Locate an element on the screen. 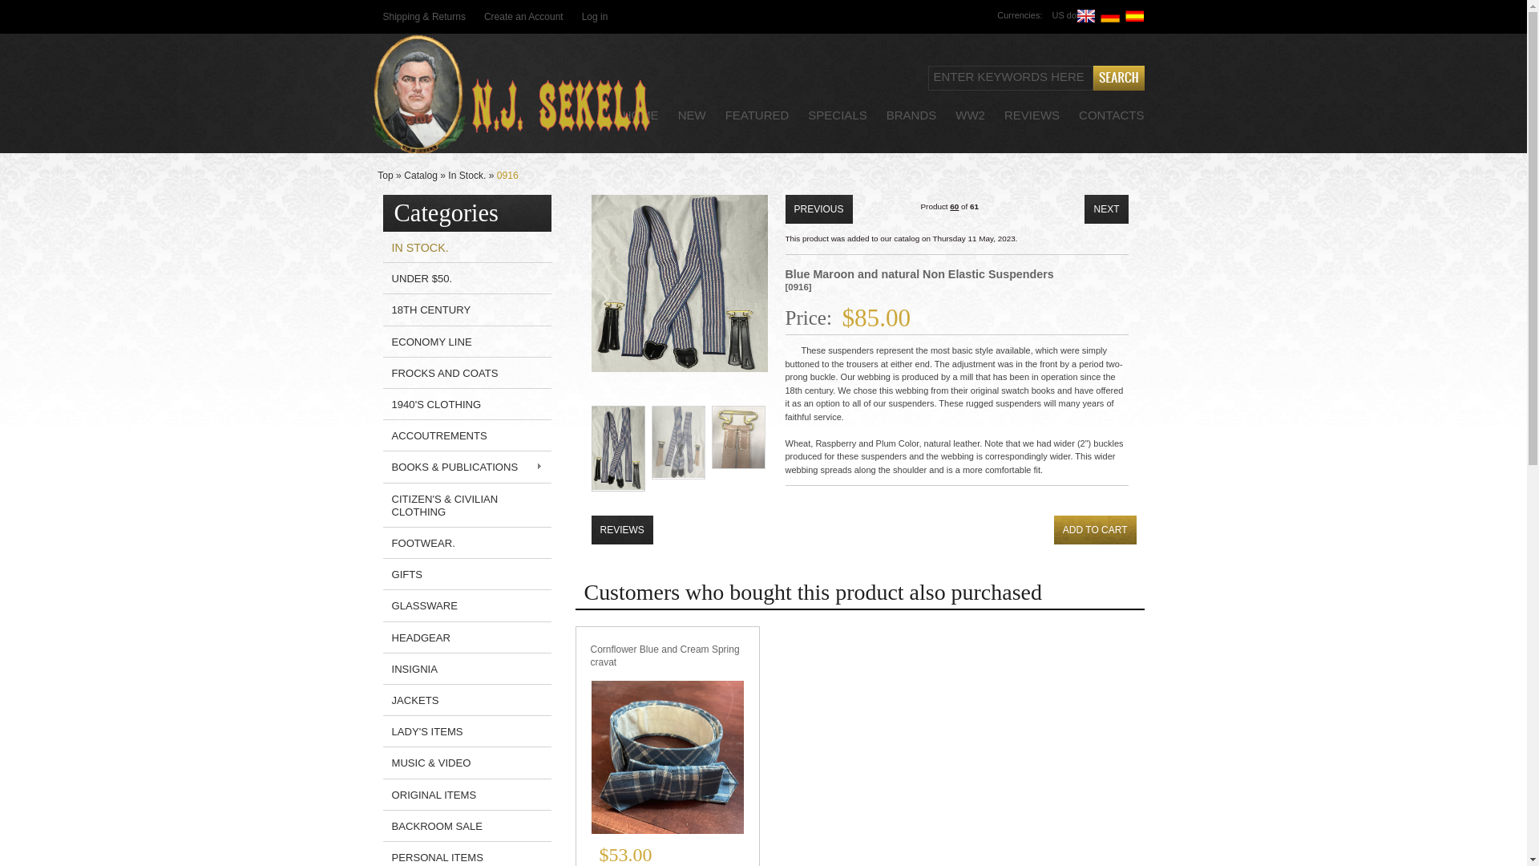  1940'S CLOTHING is located at coordinates (432, 403).